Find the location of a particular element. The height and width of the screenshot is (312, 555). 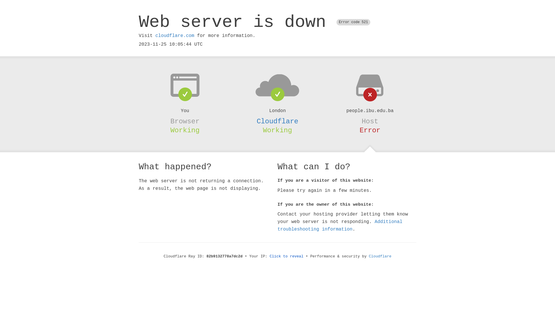

cloudflare.com is located at coordinates (175, 36).